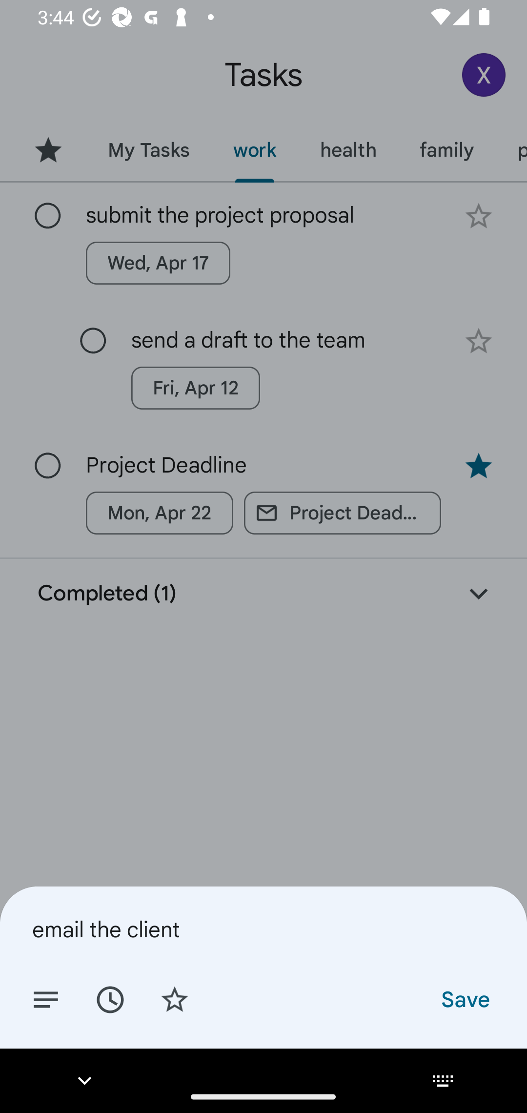 This screenshot has height=1113, width=527. Describe the element at coordinates (263, 929) in the screenshot. I see `email the client` at that location.